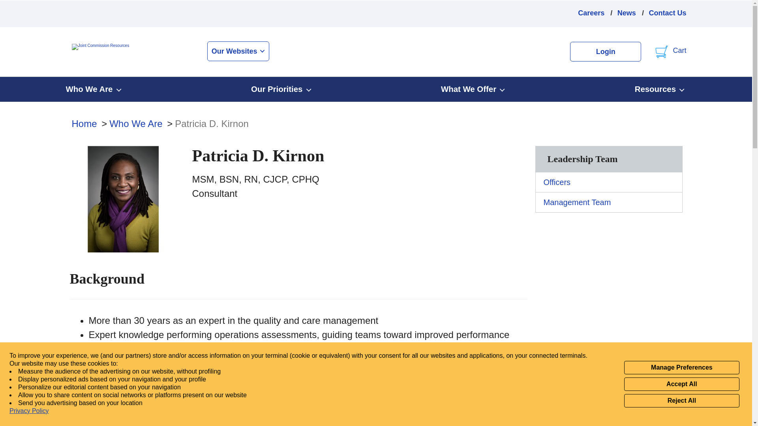  What do you see at coordinates (117, 52) in the screenshot?
I see `Joint Commission Resources` at bounding box center [117, 52].